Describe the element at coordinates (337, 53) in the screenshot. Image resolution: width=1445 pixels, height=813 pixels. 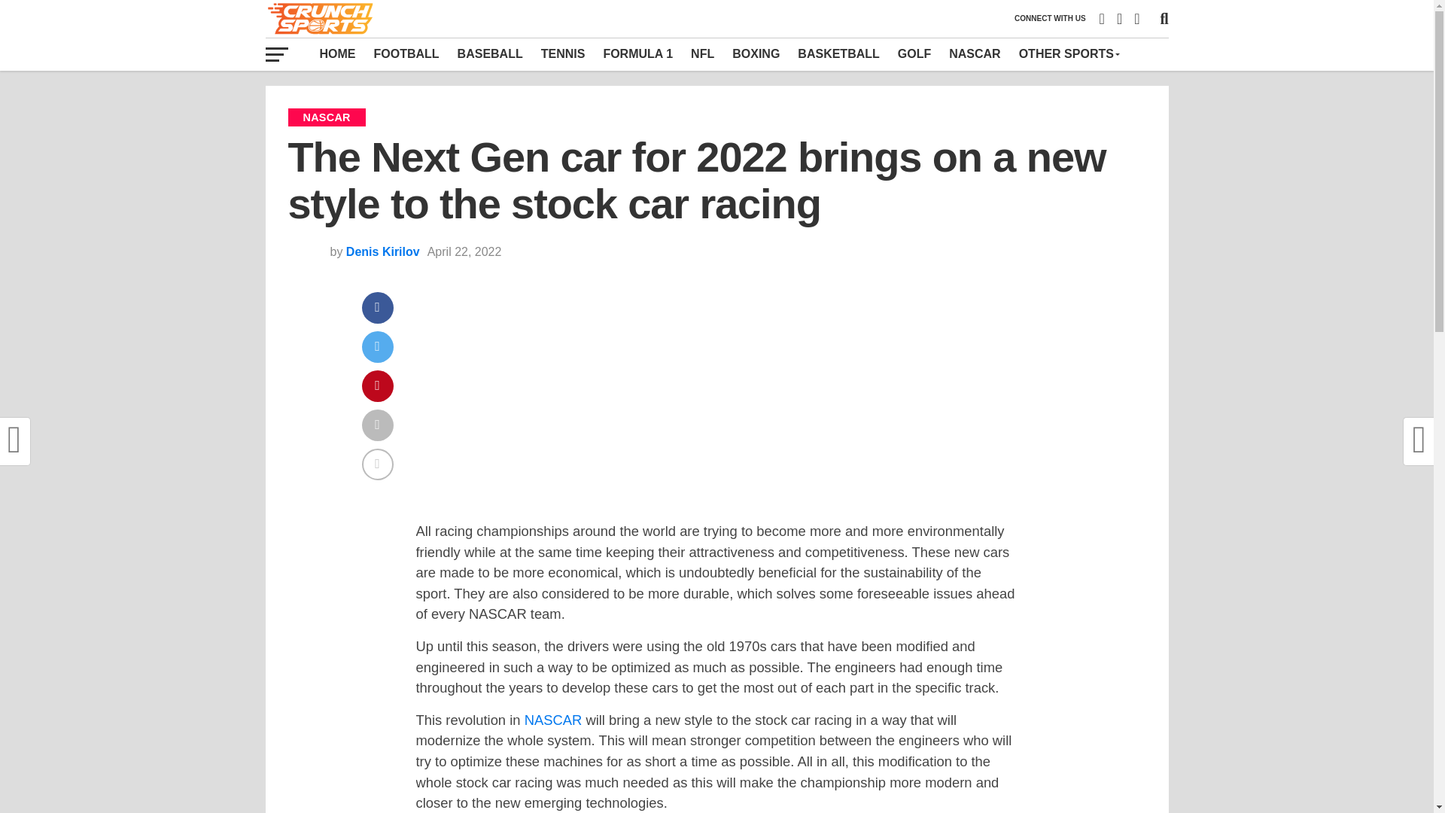
I see `HOME` at that location.